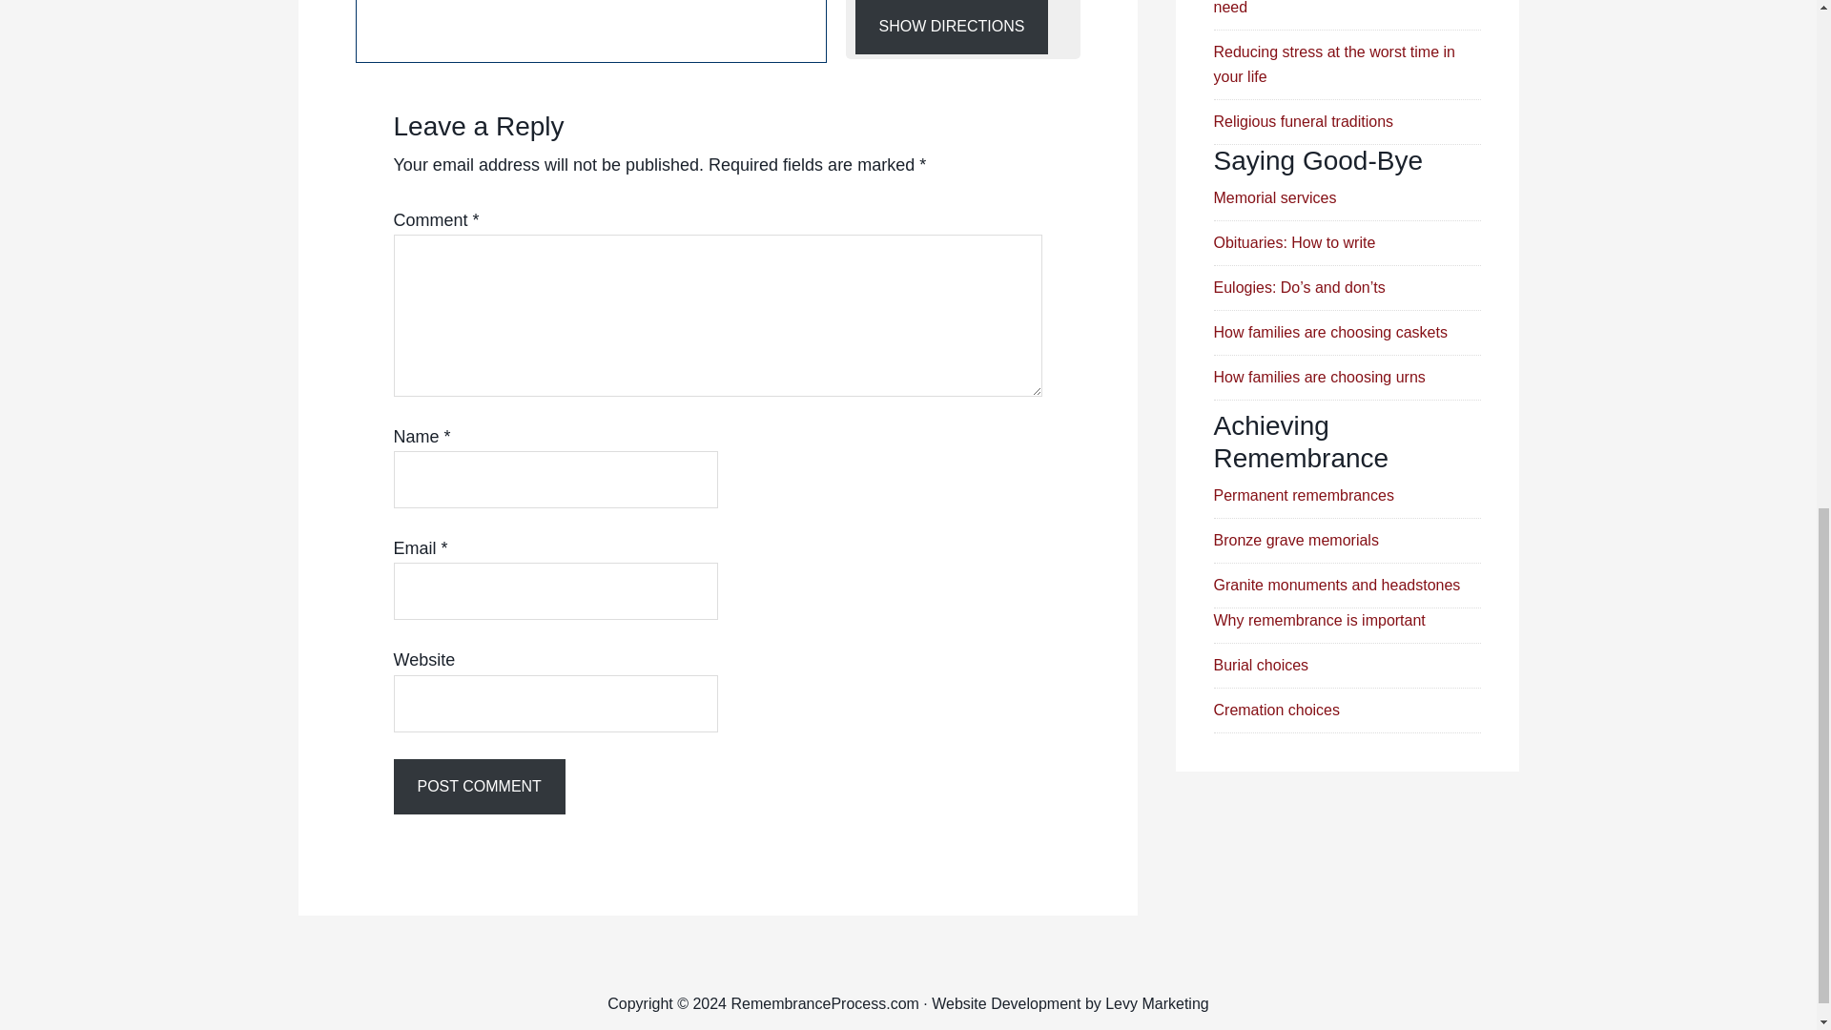  Describe the element at coordinates (479, 786) in the screenshot. I see `Post Comment` at that location.